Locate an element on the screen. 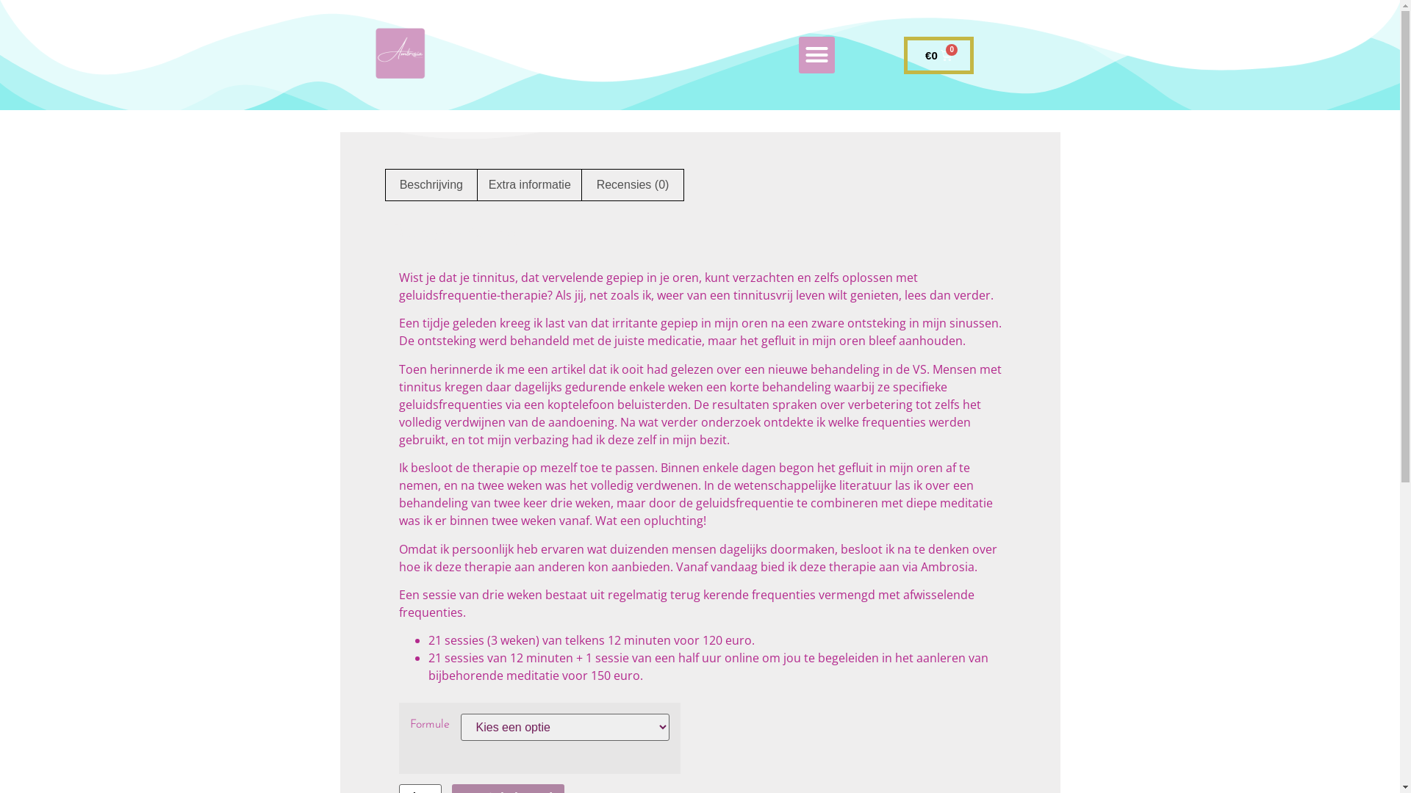 The width and height of the screenshot is (1411, 793). Extra informatie is located at coordinates (530, 185).